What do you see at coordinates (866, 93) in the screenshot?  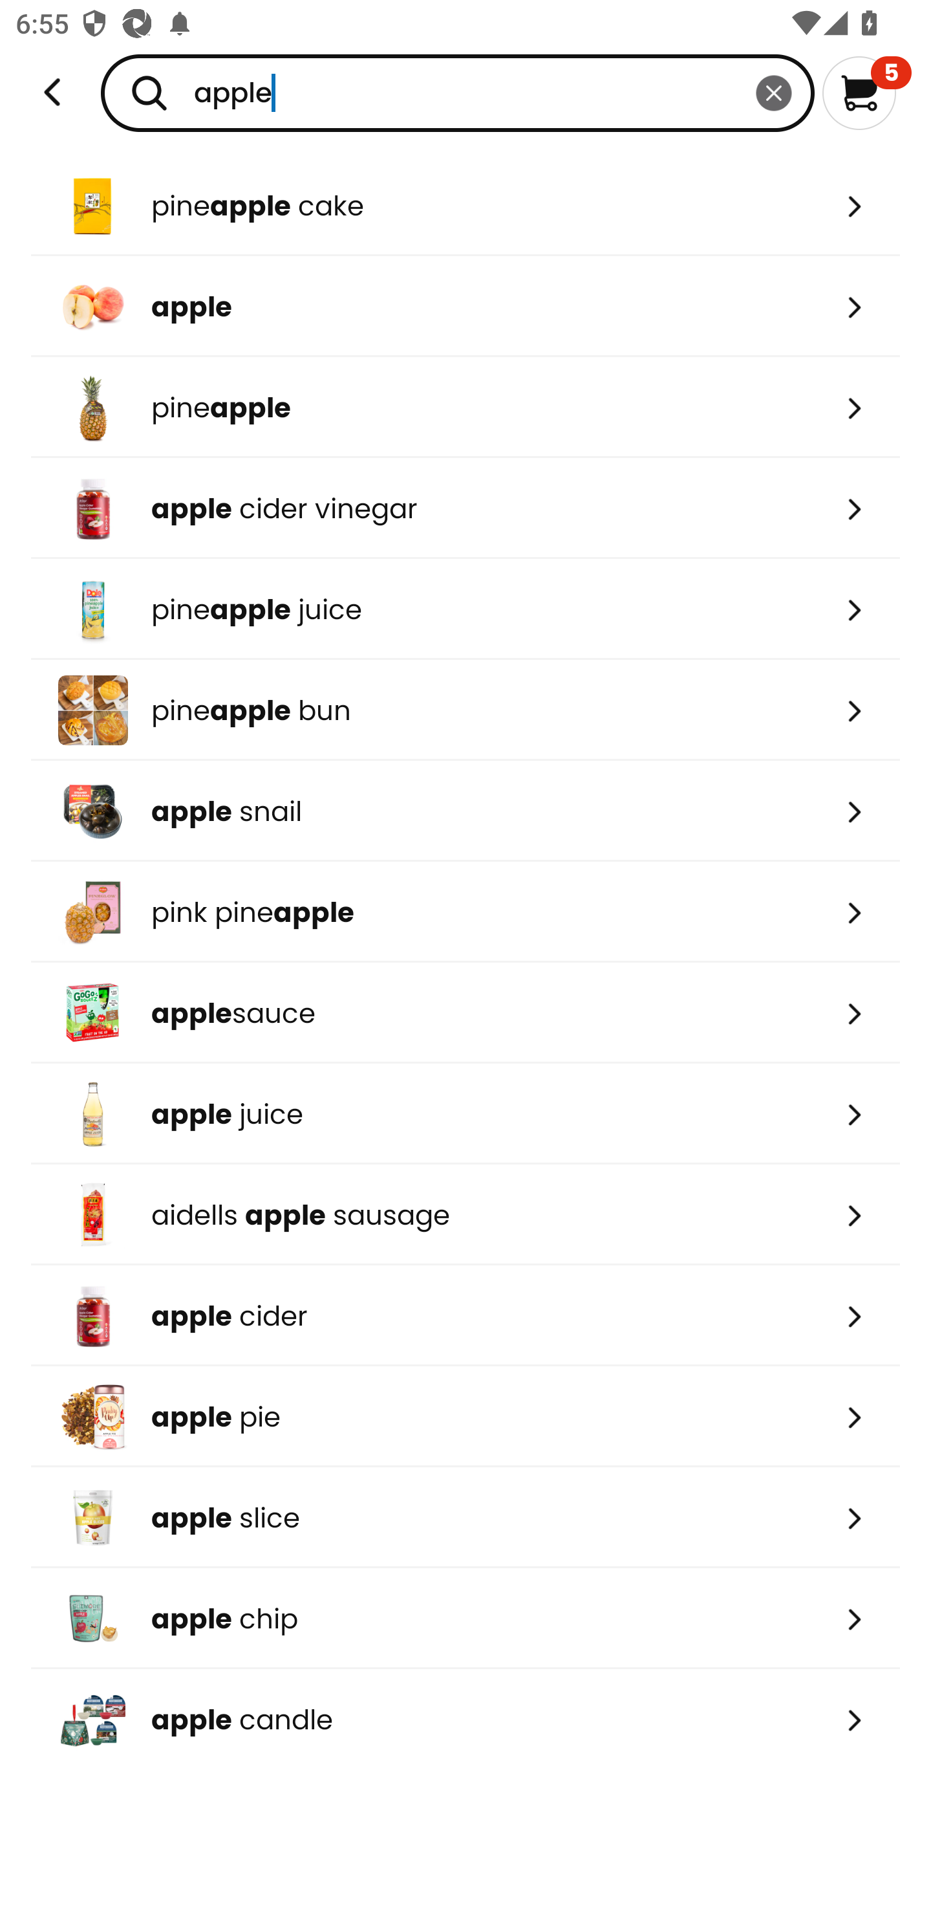 I see `5` at bounding box center [866, 93].